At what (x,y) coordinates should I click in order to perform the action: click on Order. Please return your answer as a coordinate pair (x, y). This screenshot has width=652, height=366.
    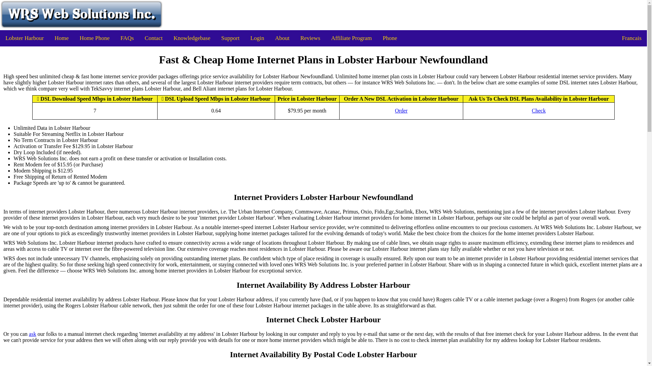
    Looking at the image, I should click on (401, 110).